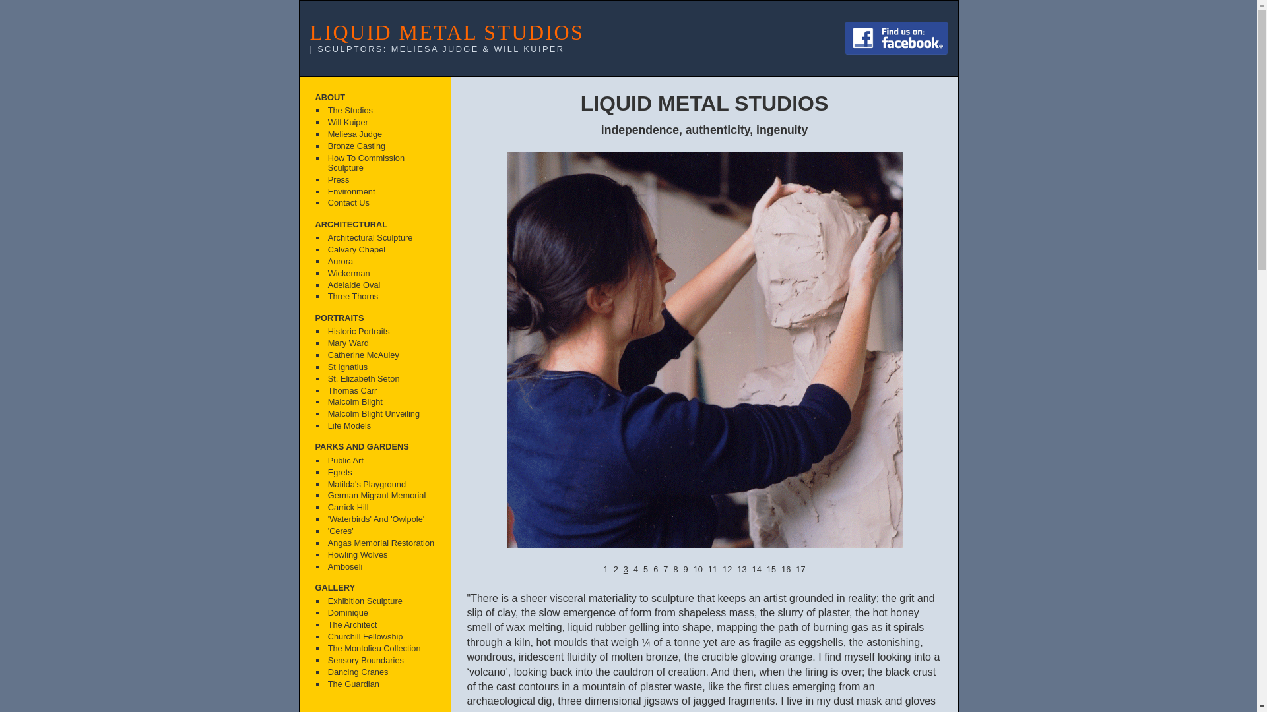 Image resolution: width=1267 pixels, height=712 pixels. Describe the element at coordinates (380, 343) in the screenshot. I see `Mary Ward` at that location.